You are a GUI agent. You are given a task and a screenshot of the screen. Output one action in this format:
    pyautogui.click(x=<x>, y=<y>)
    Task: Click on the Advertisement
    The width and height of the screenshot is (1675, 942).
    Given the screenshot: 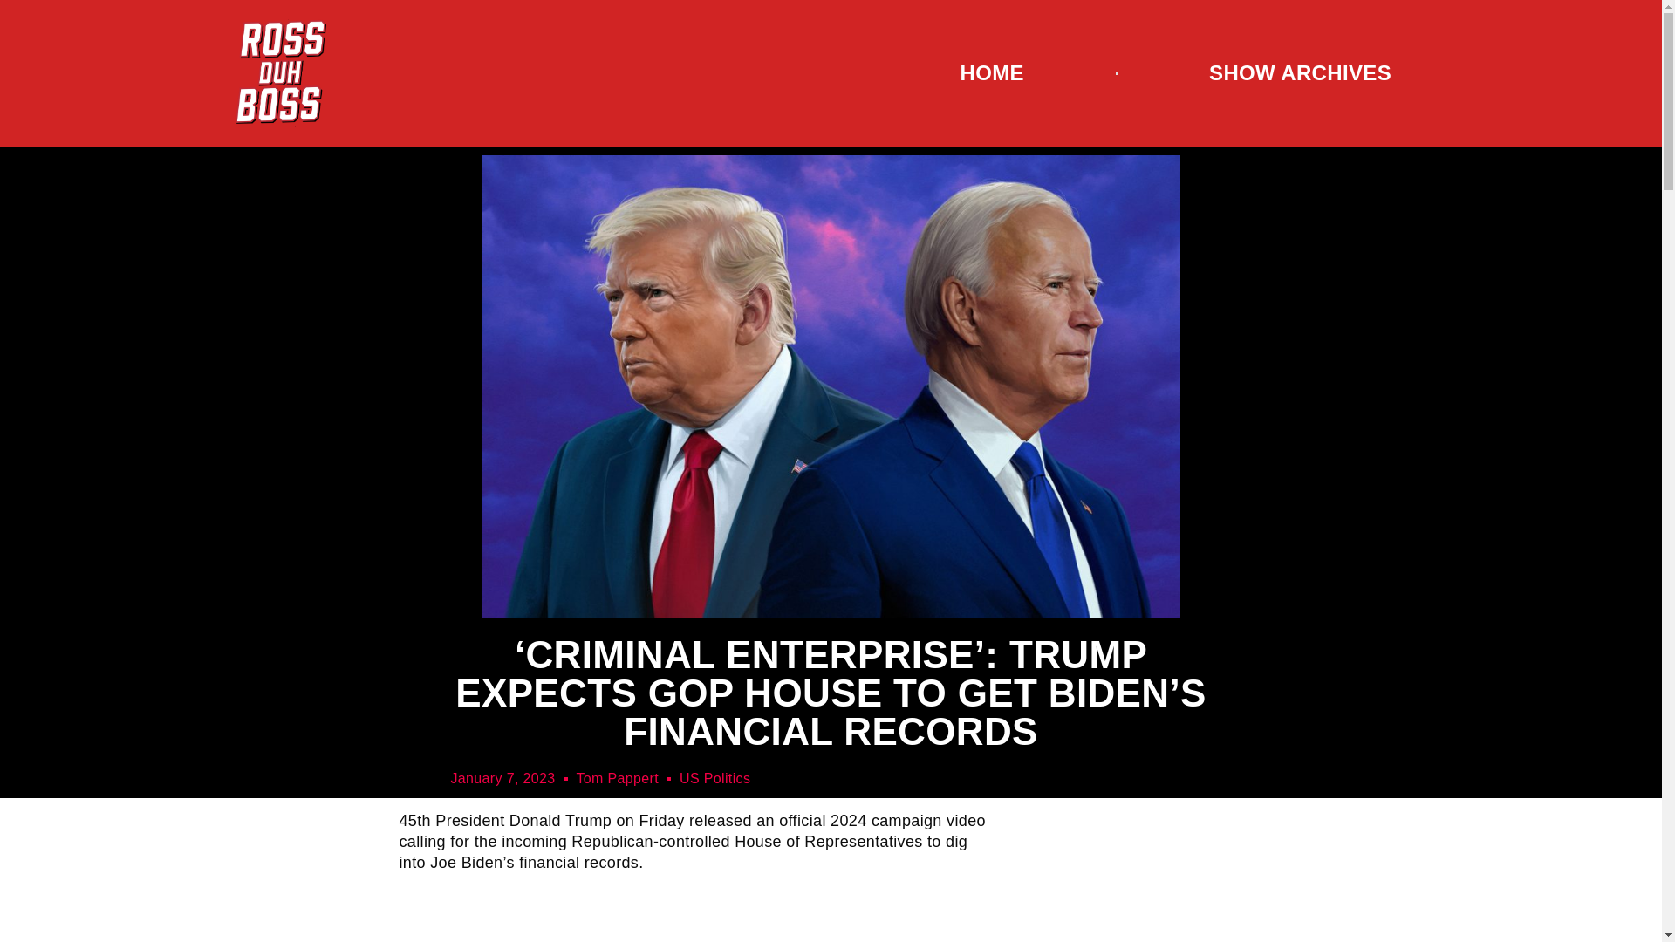 What is the action you would take?
    pyautogui.click(x=699, y=914)
    